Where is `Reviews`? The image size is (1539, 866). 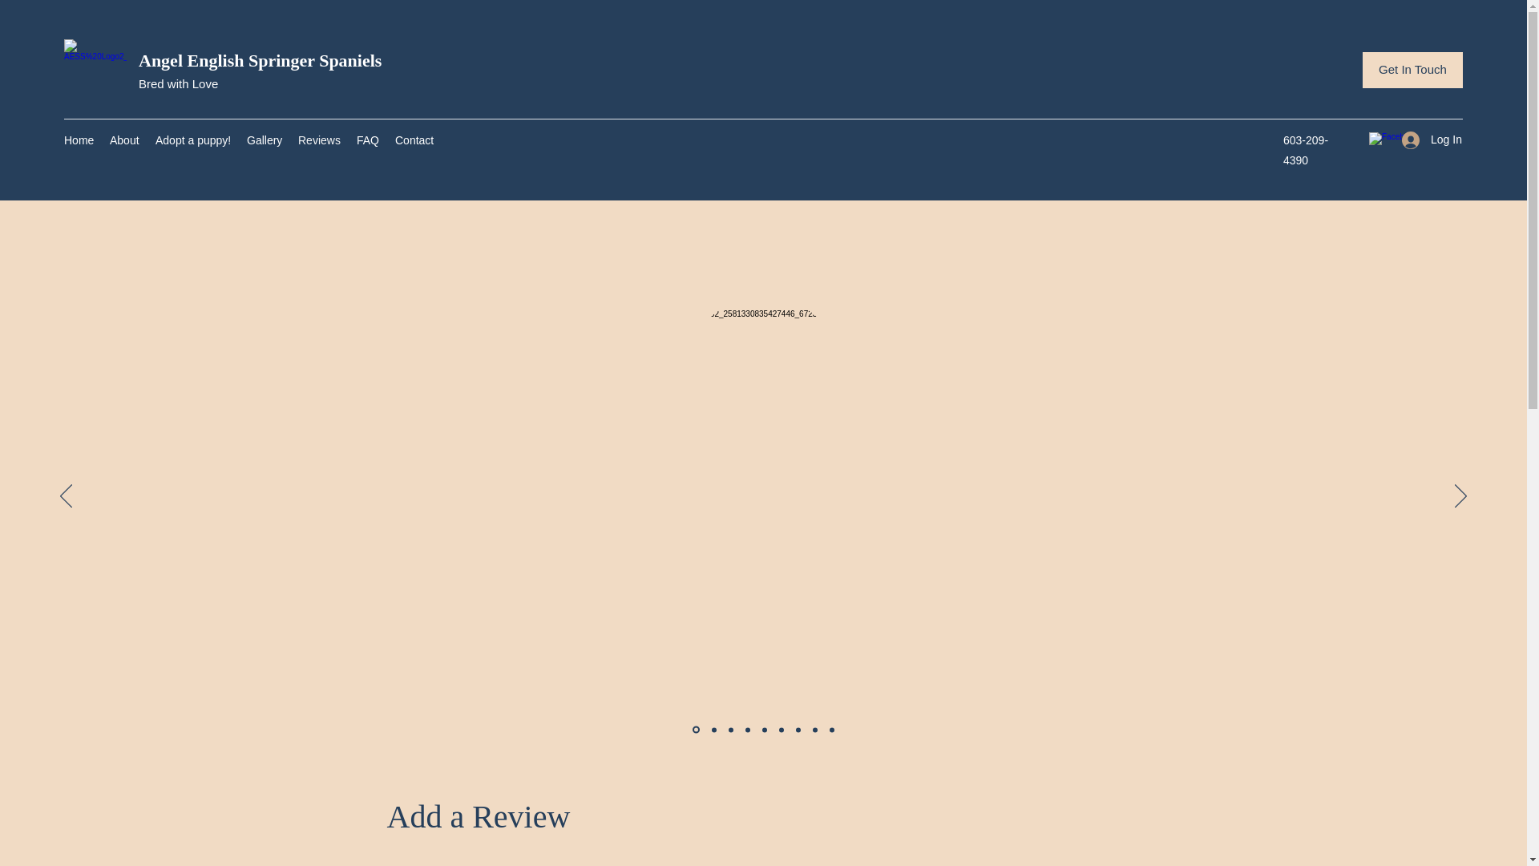
Reviews is located at coordinates (319, 140).